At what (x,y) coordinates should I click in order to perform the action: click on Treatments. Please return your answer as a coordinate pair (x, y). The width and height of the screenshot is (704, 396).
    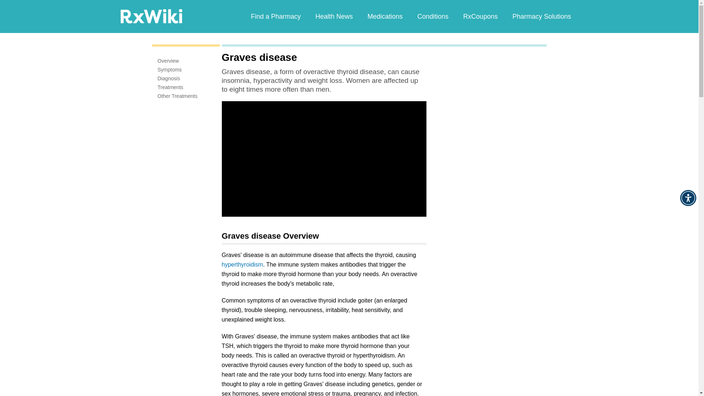
    Looking at the image, I should click on (170, 87).